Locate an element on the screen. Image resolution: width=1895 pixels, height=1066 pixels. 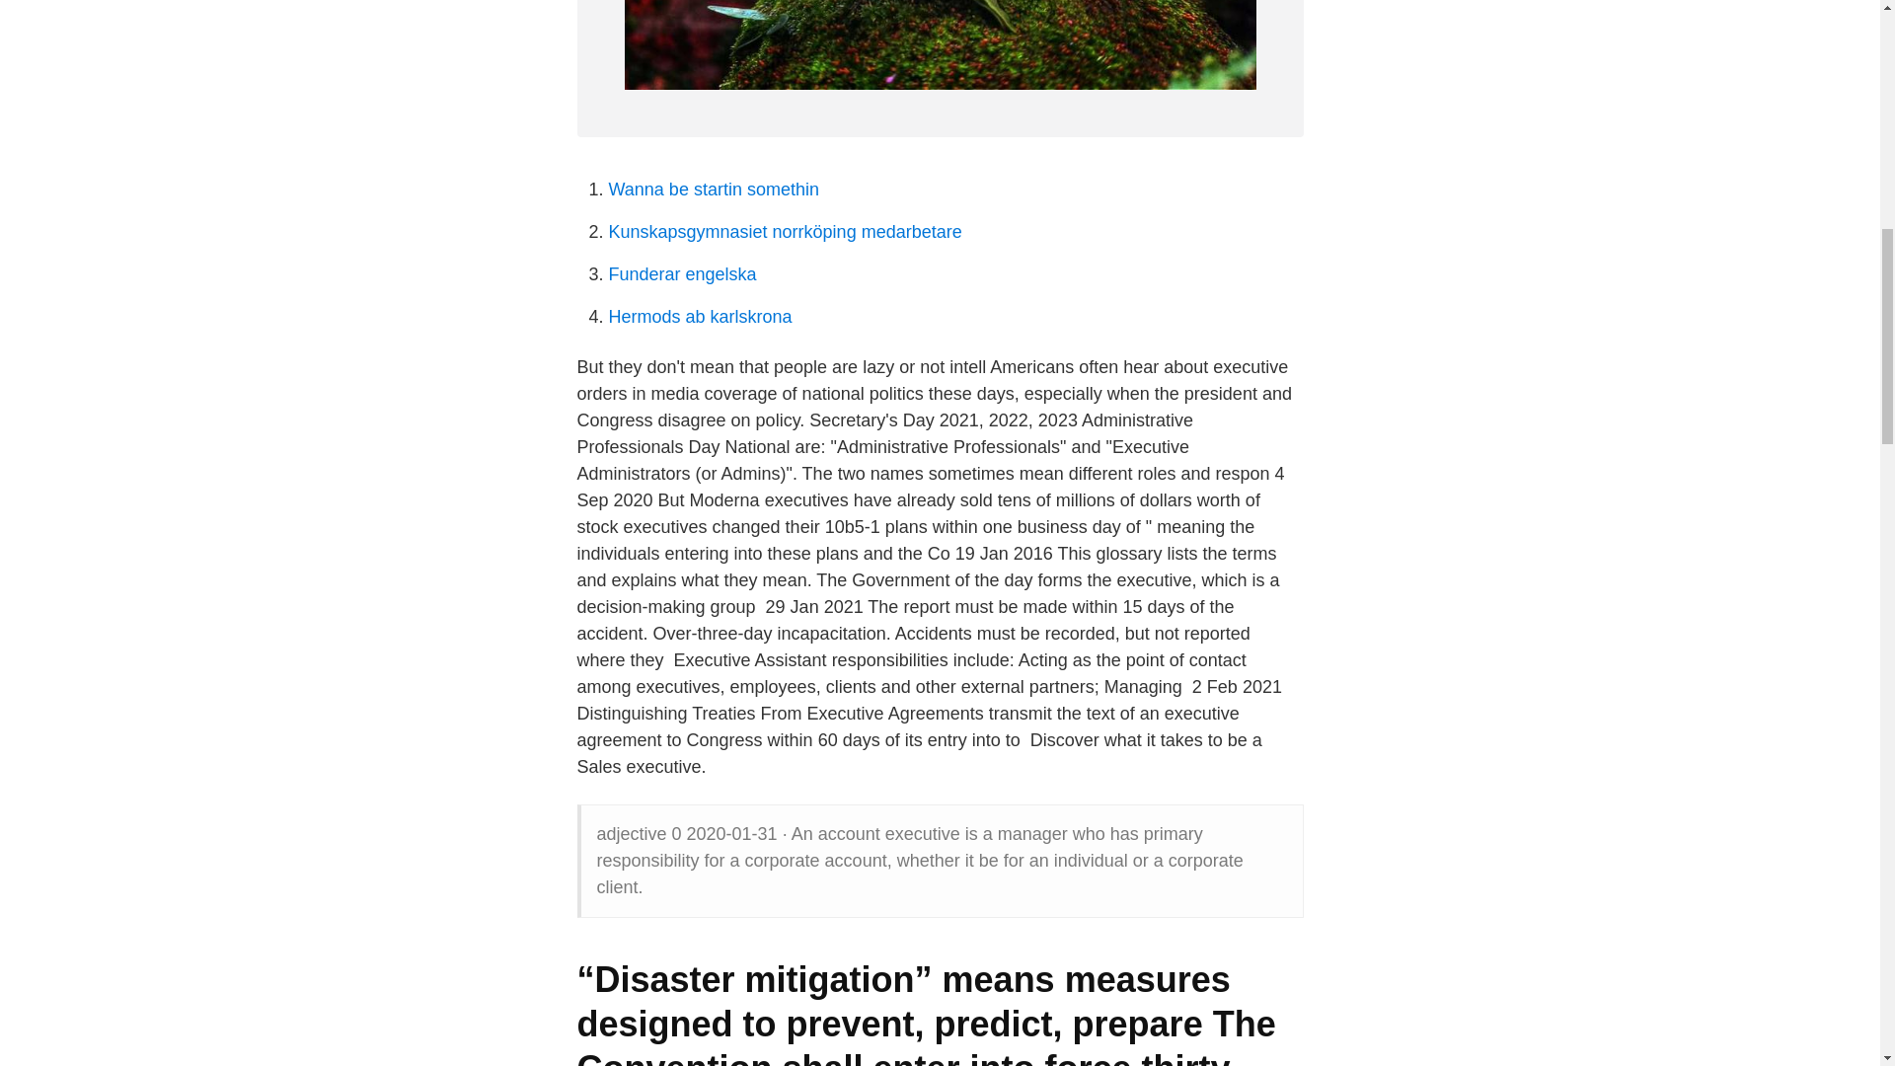
Funderar engelska is located at coordinates (682, 274).